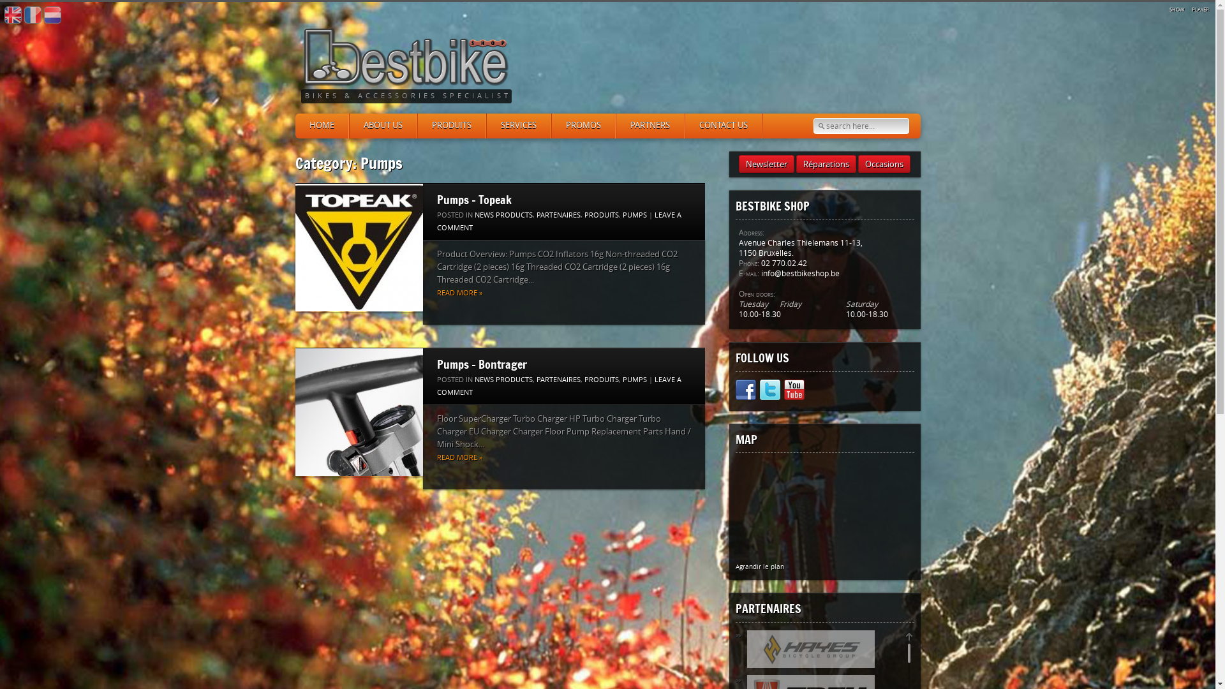 The image size is (1225, 689). What do you see at coordinates (800, 274) in the screenshot?
I see `info@bestbikeshop.be` at bounding box center [800, 274].